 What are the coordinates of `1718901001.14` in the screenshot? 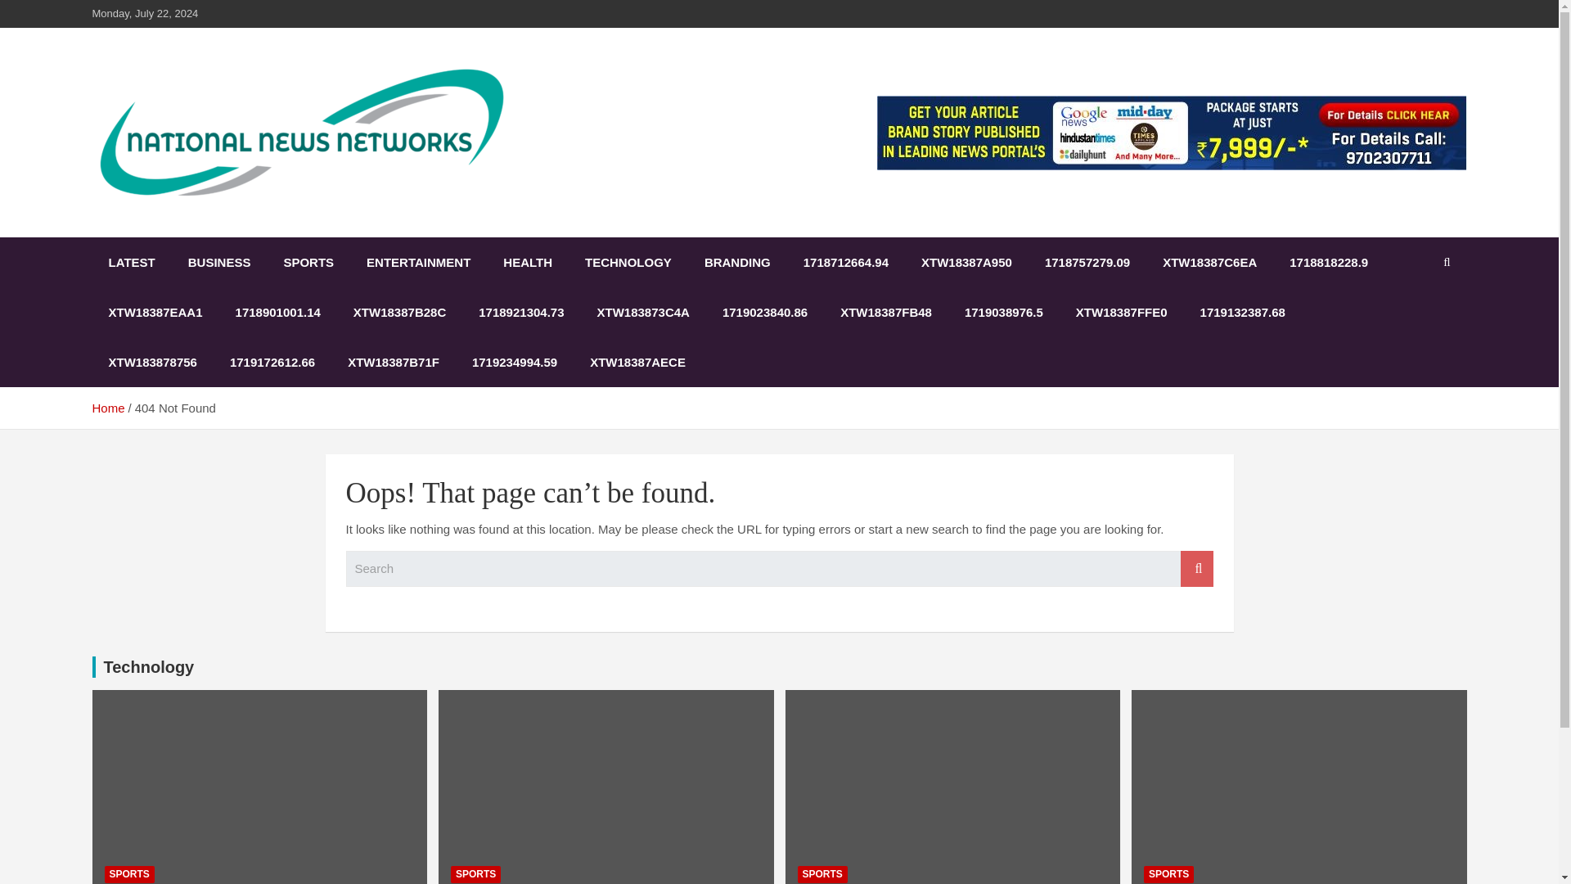 It's located at (278, 312).